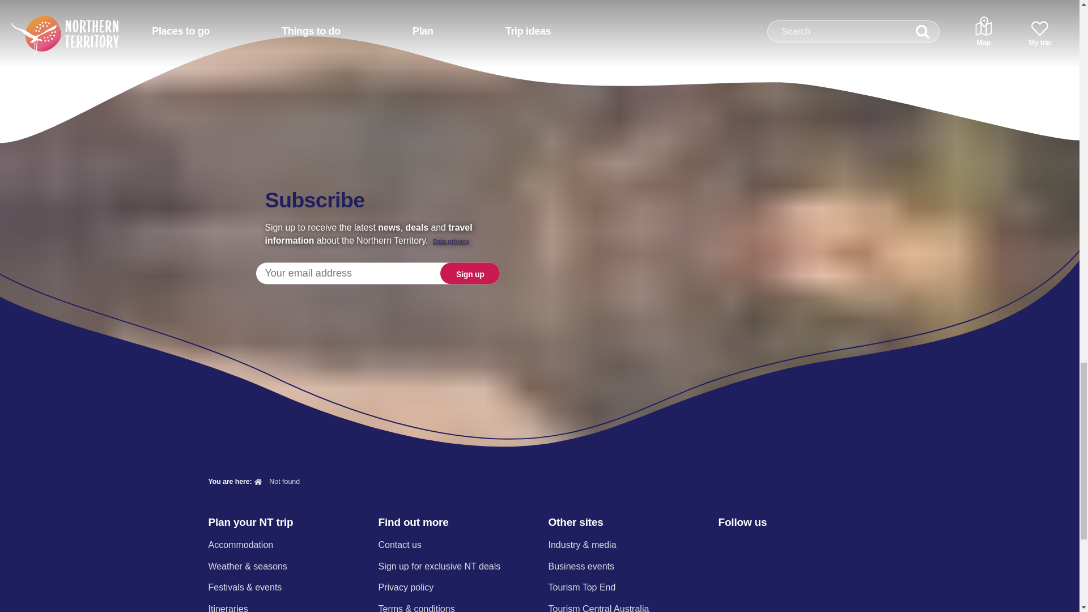 The image size is (1088, 612). I want to click on Instagram, so click(754, 546).